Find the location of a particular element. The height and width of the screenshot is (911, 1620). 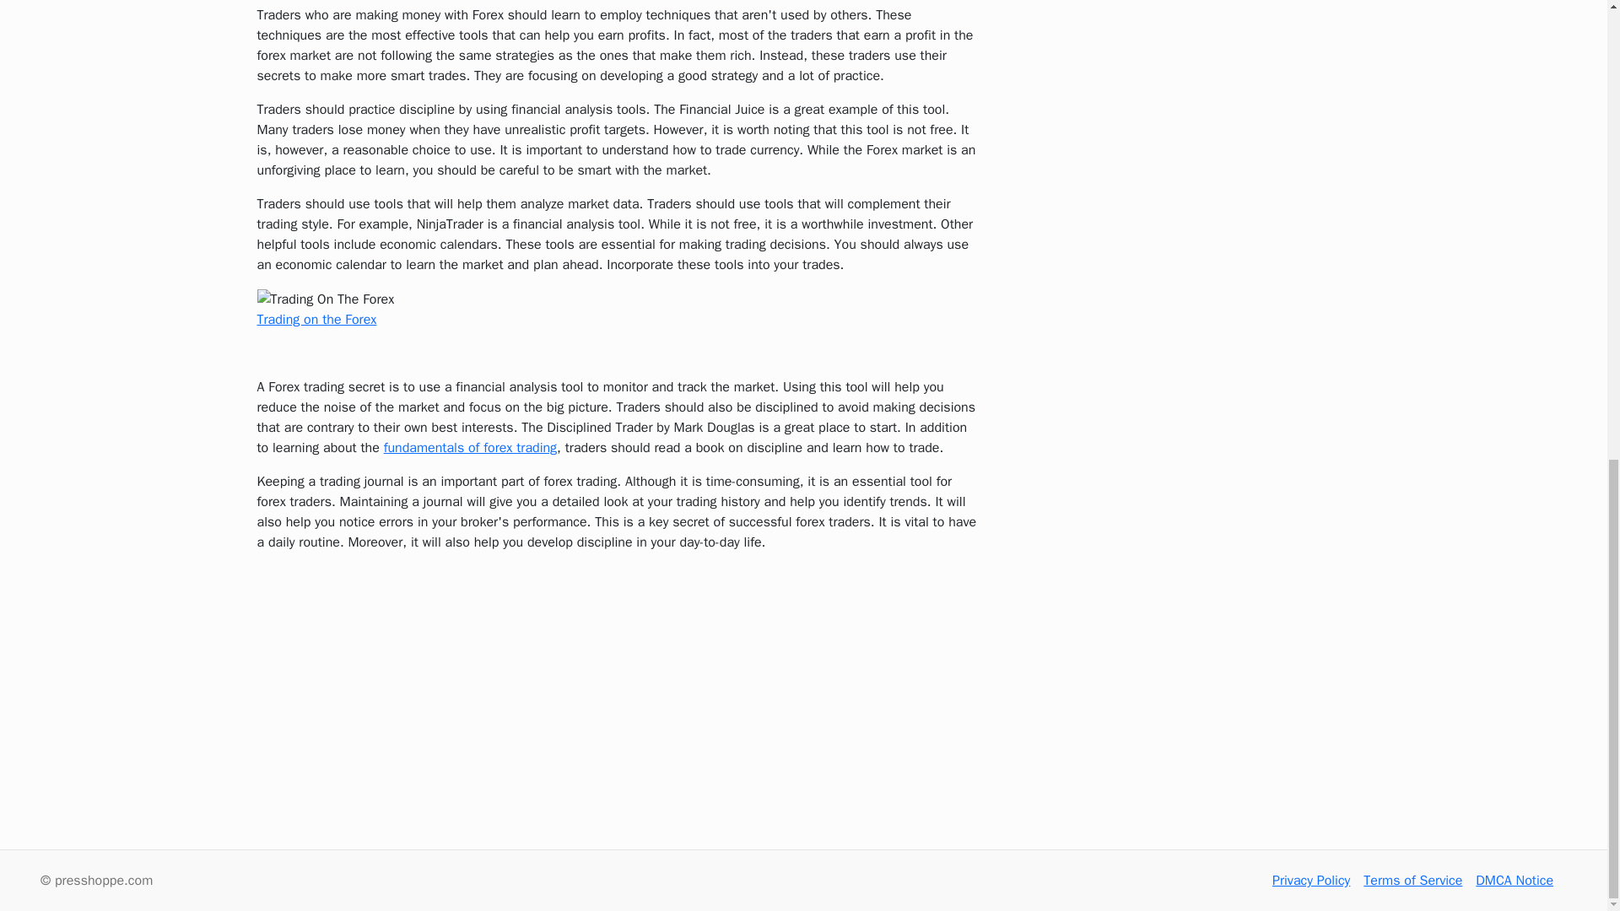

DMCA Notice is located at coordinates (1515, 881).